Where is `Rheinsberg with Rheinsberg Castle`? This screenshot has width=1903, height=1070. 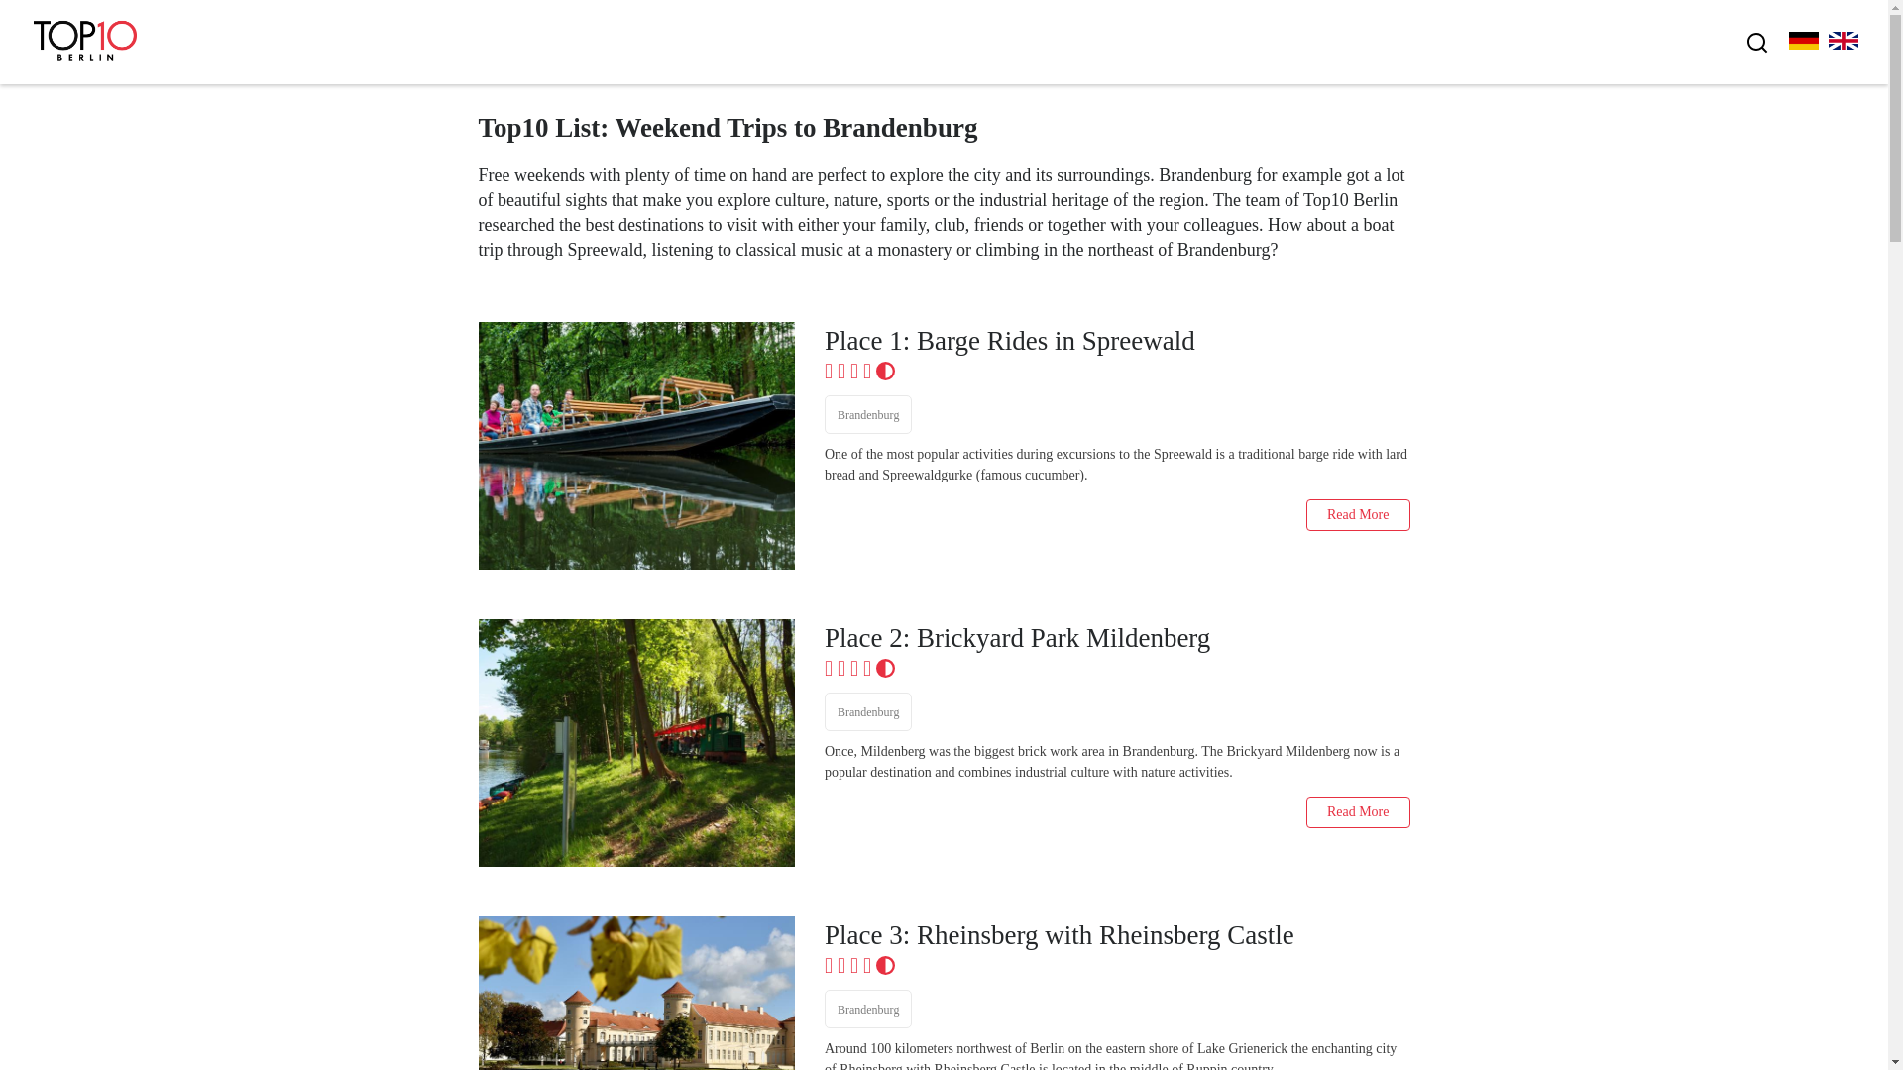
Rheinsberg with Rheinsberg Castle is located at coordinates (634, 993).